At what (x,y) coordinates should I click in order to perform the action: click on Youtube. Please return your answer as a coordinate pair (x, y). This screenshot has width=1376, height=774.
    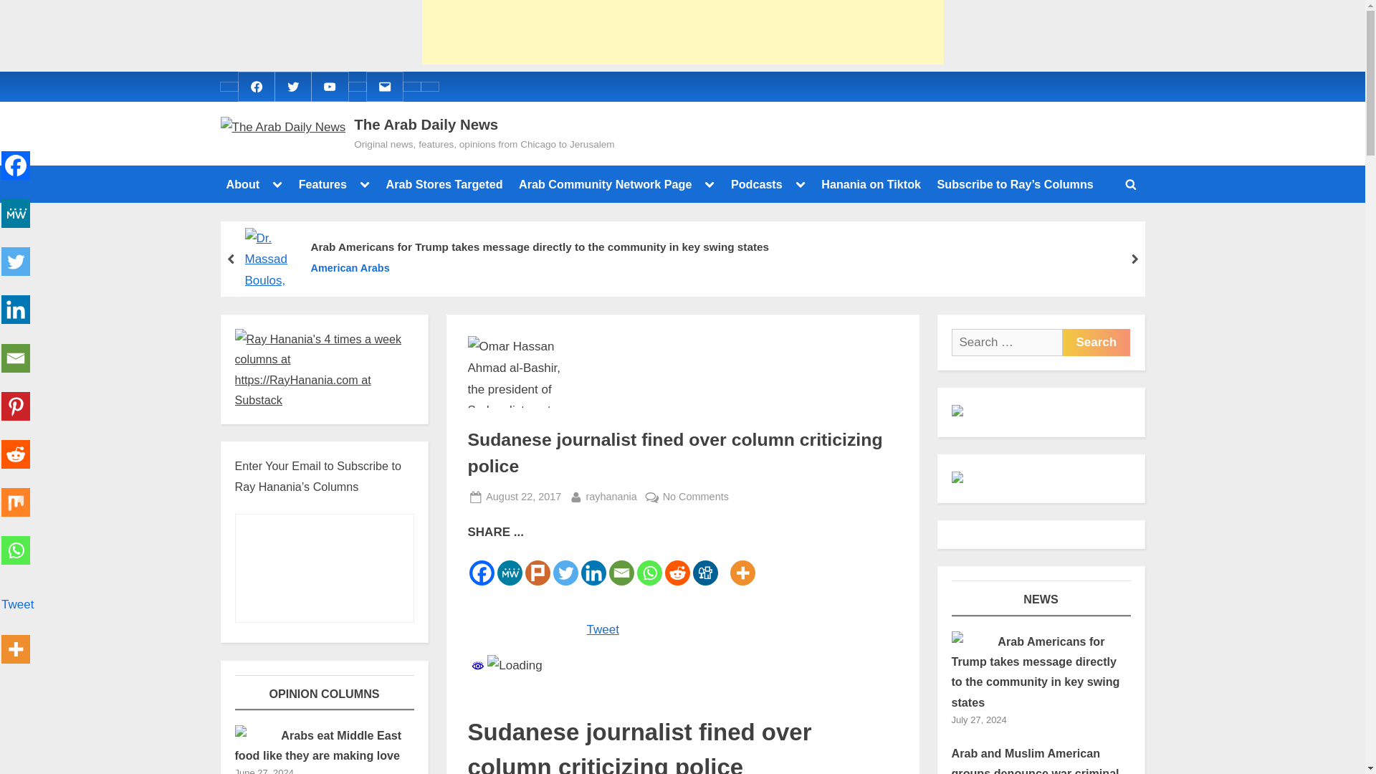
    Looking at the image, I should click on (330, 86).